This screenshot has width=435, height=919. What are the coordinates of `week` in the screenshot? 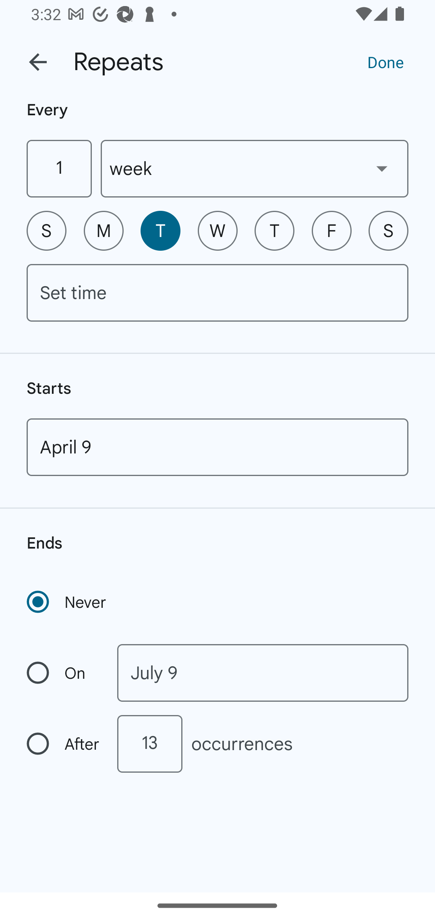 It's located at (255, 168).